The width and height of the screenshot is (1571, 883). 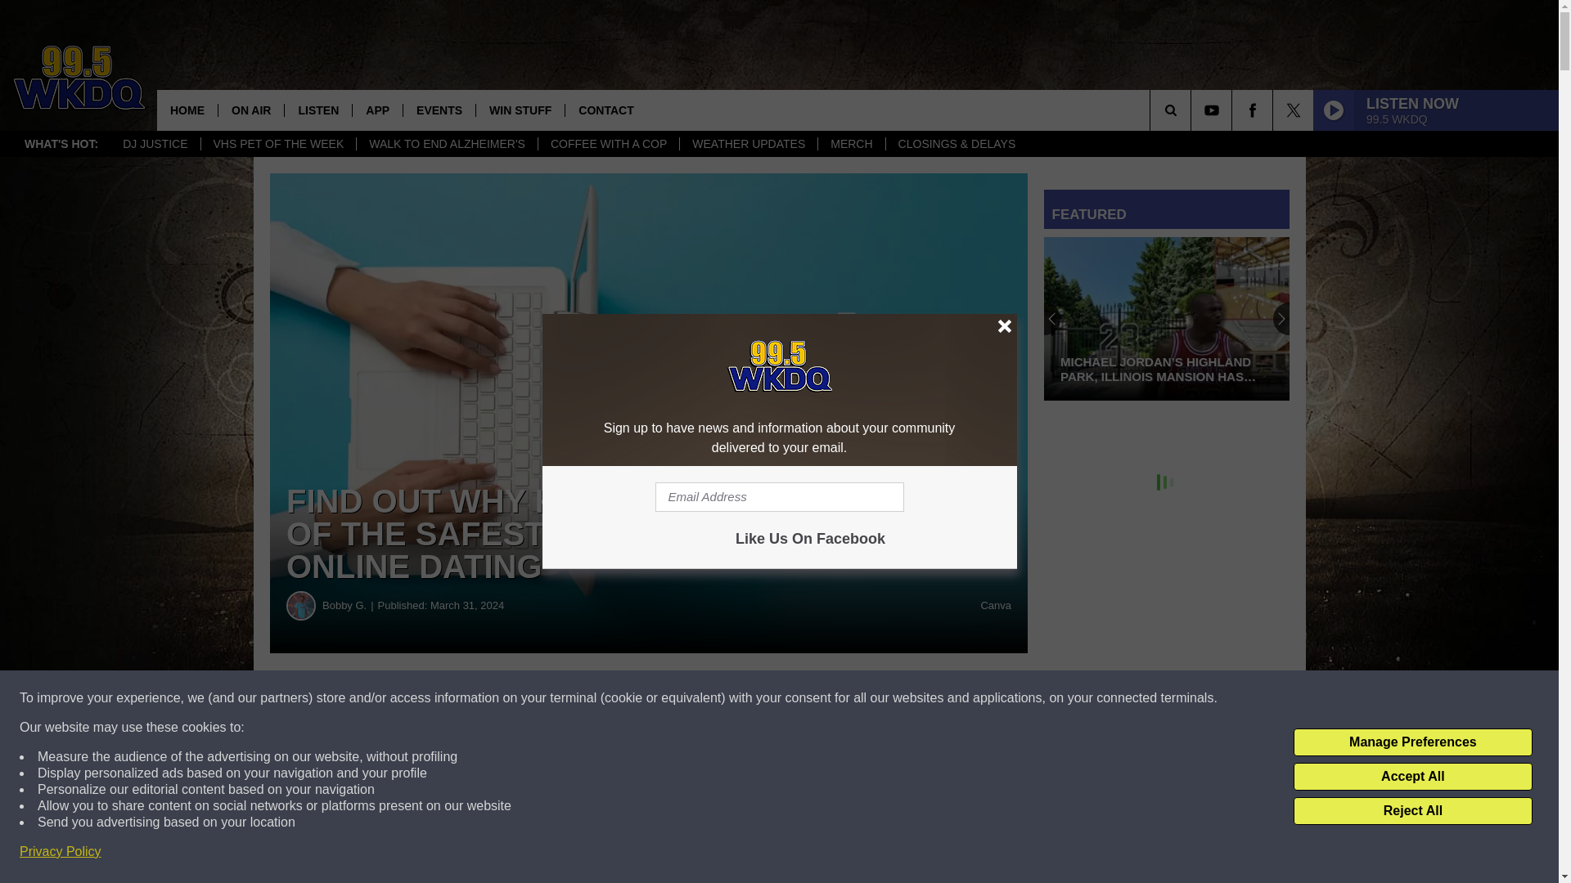 What do you see at coordinates (1412, 811) in the screenshot?
I see `Reject All` at bounding box center [1412, 811].